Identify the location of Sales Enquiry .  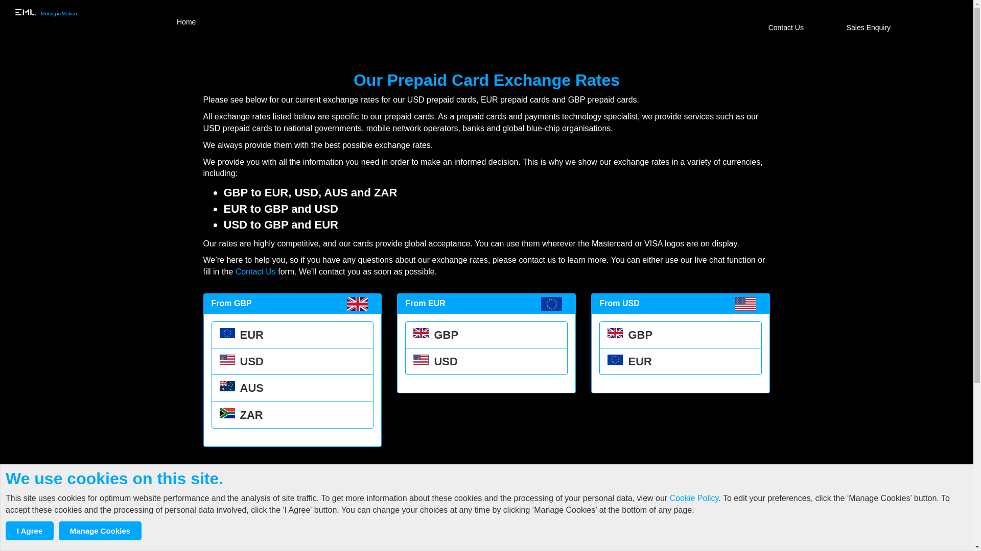
(870, 28).